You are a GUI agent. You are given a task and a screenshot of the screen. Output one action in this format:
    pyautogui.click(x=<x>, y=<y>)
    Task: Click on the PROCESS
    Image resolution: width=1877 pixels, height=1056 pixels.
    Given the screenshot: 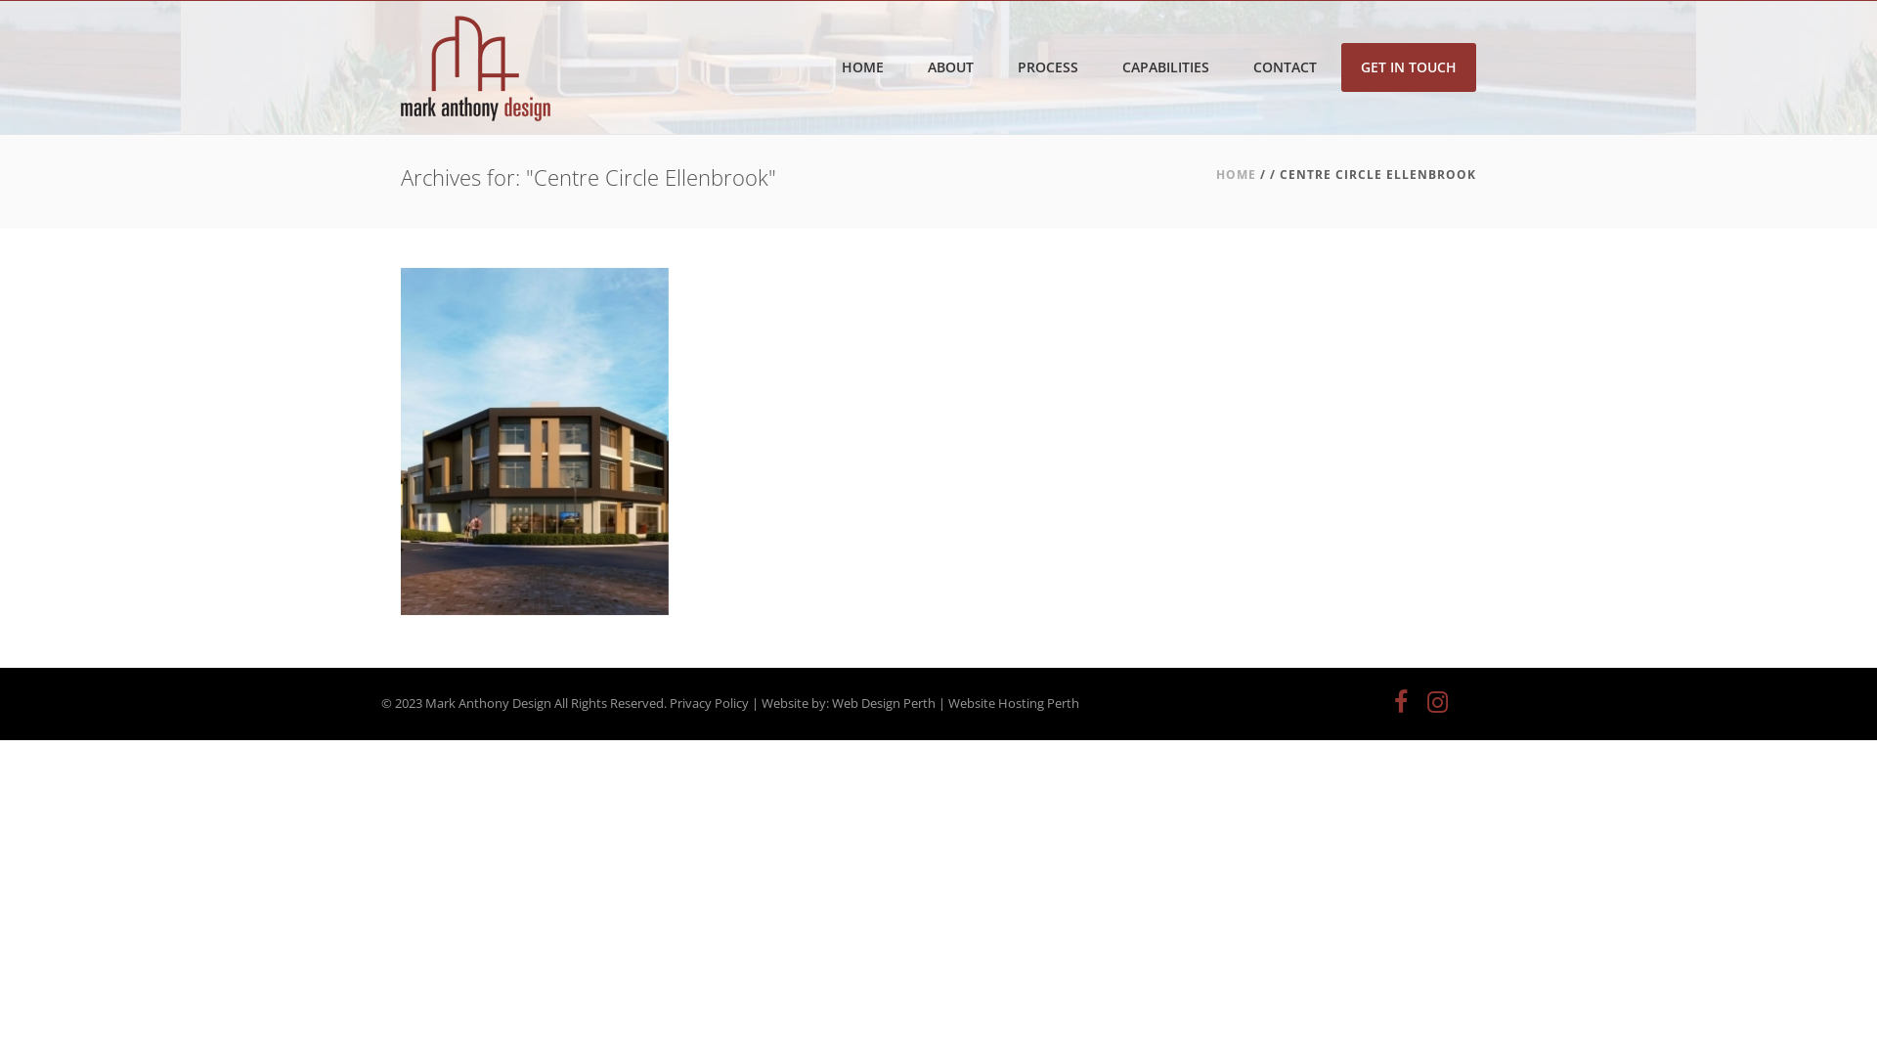 What is the action you would take?
    pyautogui.click(x=1048, y=67)
    